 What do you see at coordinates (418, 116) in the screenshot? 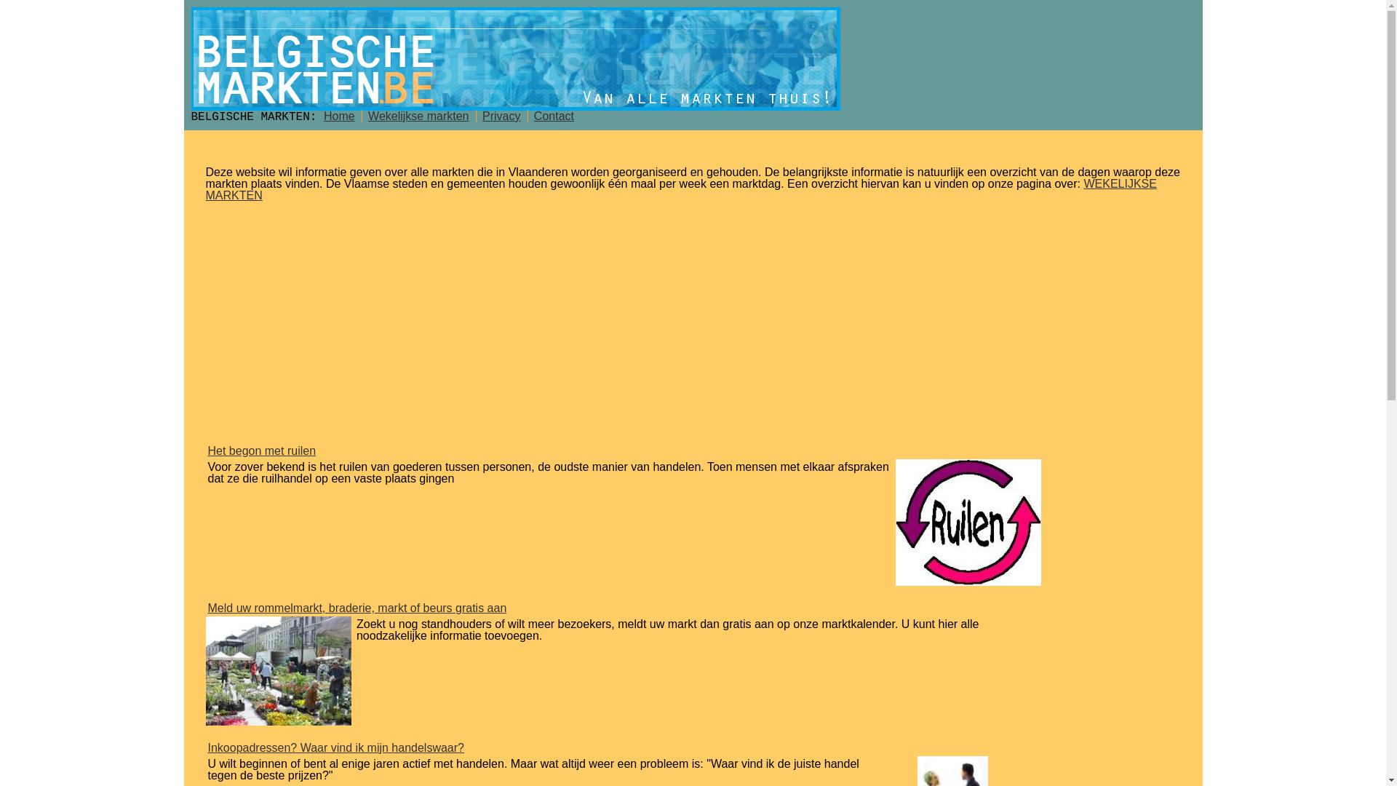
I see `Wekelijkse markten` at bounding box center [418, 116].